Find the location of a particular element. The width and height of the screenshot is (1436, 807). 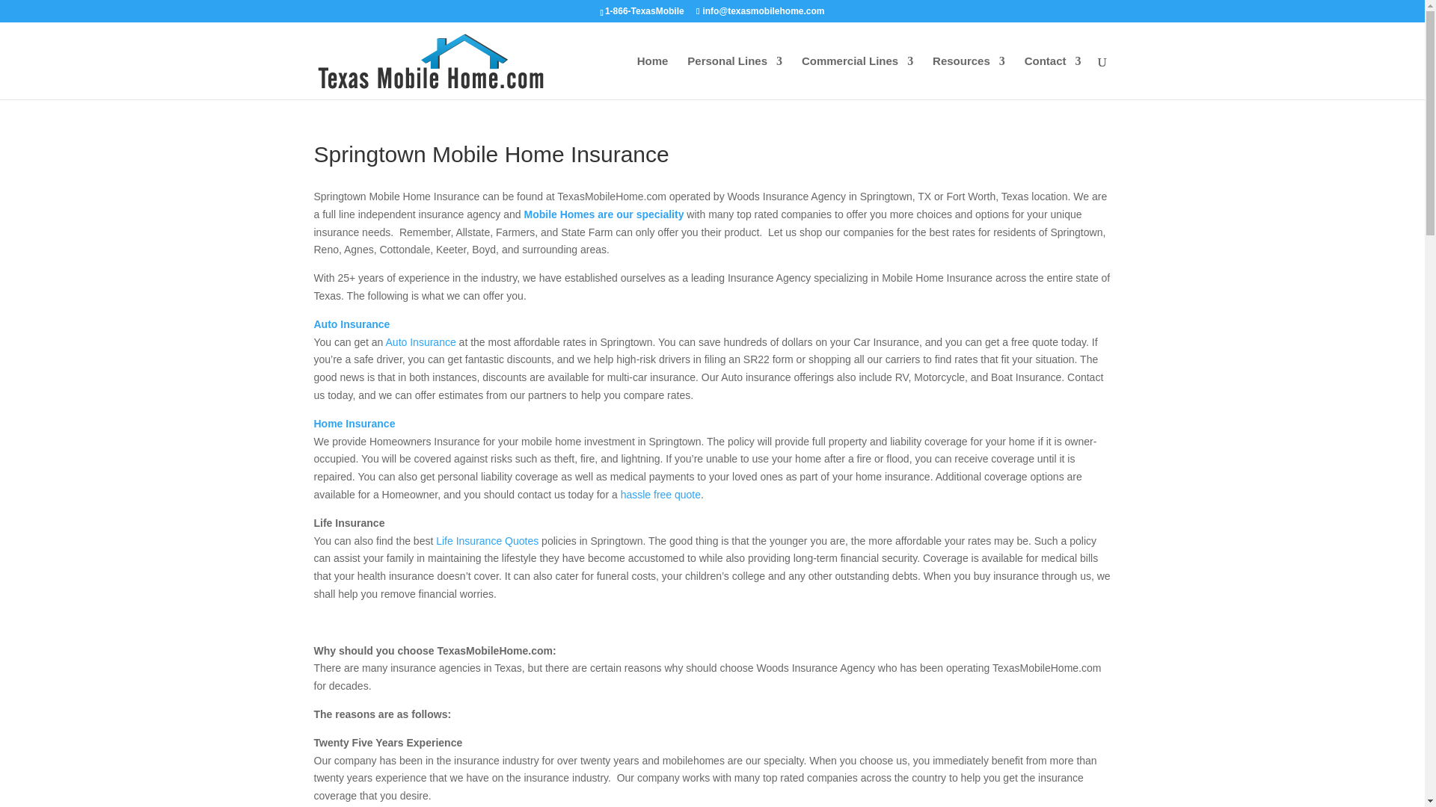

Commercial Lines is located at coordinates (857, 77).